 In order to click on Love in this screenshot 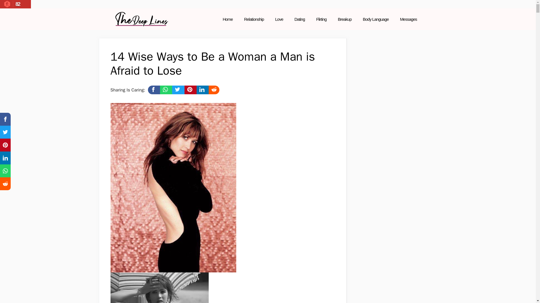, I will do `click(279, 19)`.